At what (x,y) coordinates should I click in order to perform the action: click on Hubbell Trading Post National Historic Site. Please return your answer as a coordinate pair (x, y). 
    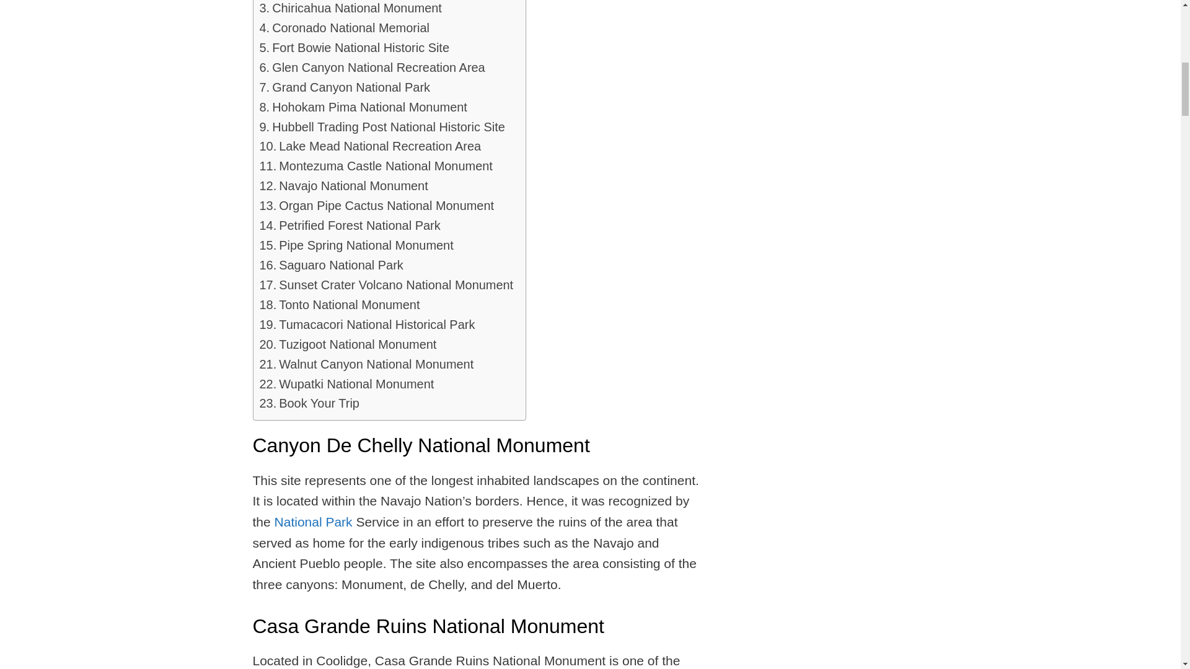
    Looking at the image, I should click on (382, 128).